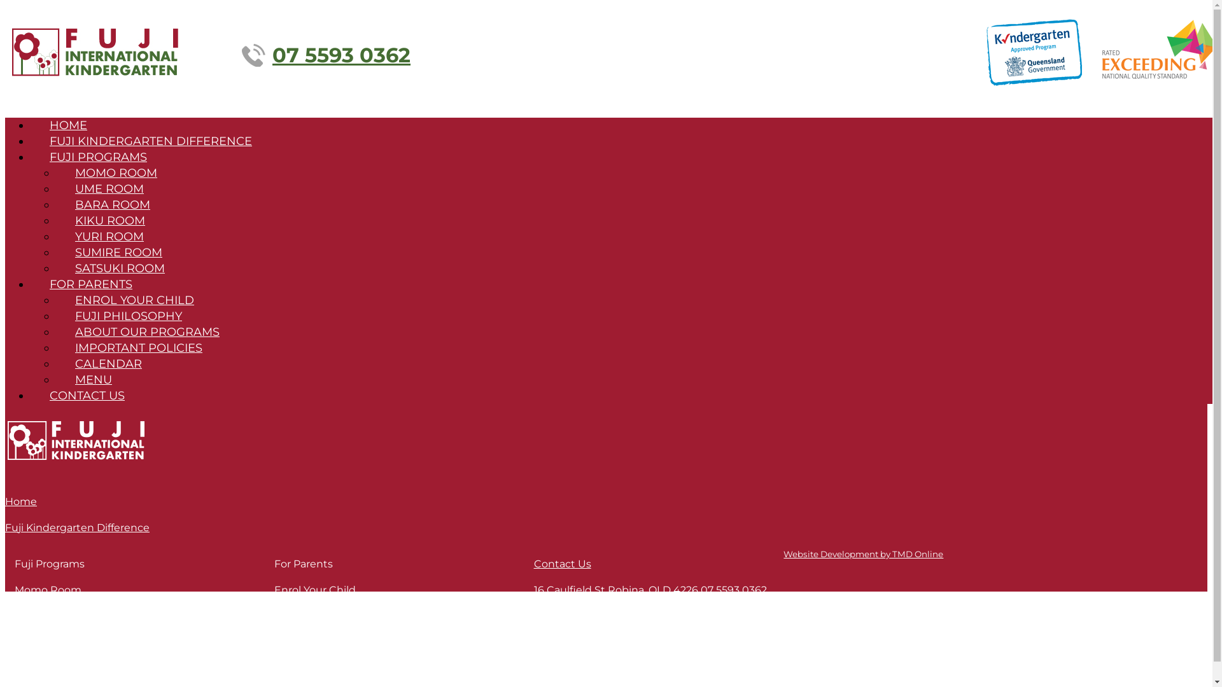  Describe the element at coordinates (69, 125) in the screenshot. I see `HOME` at that location.